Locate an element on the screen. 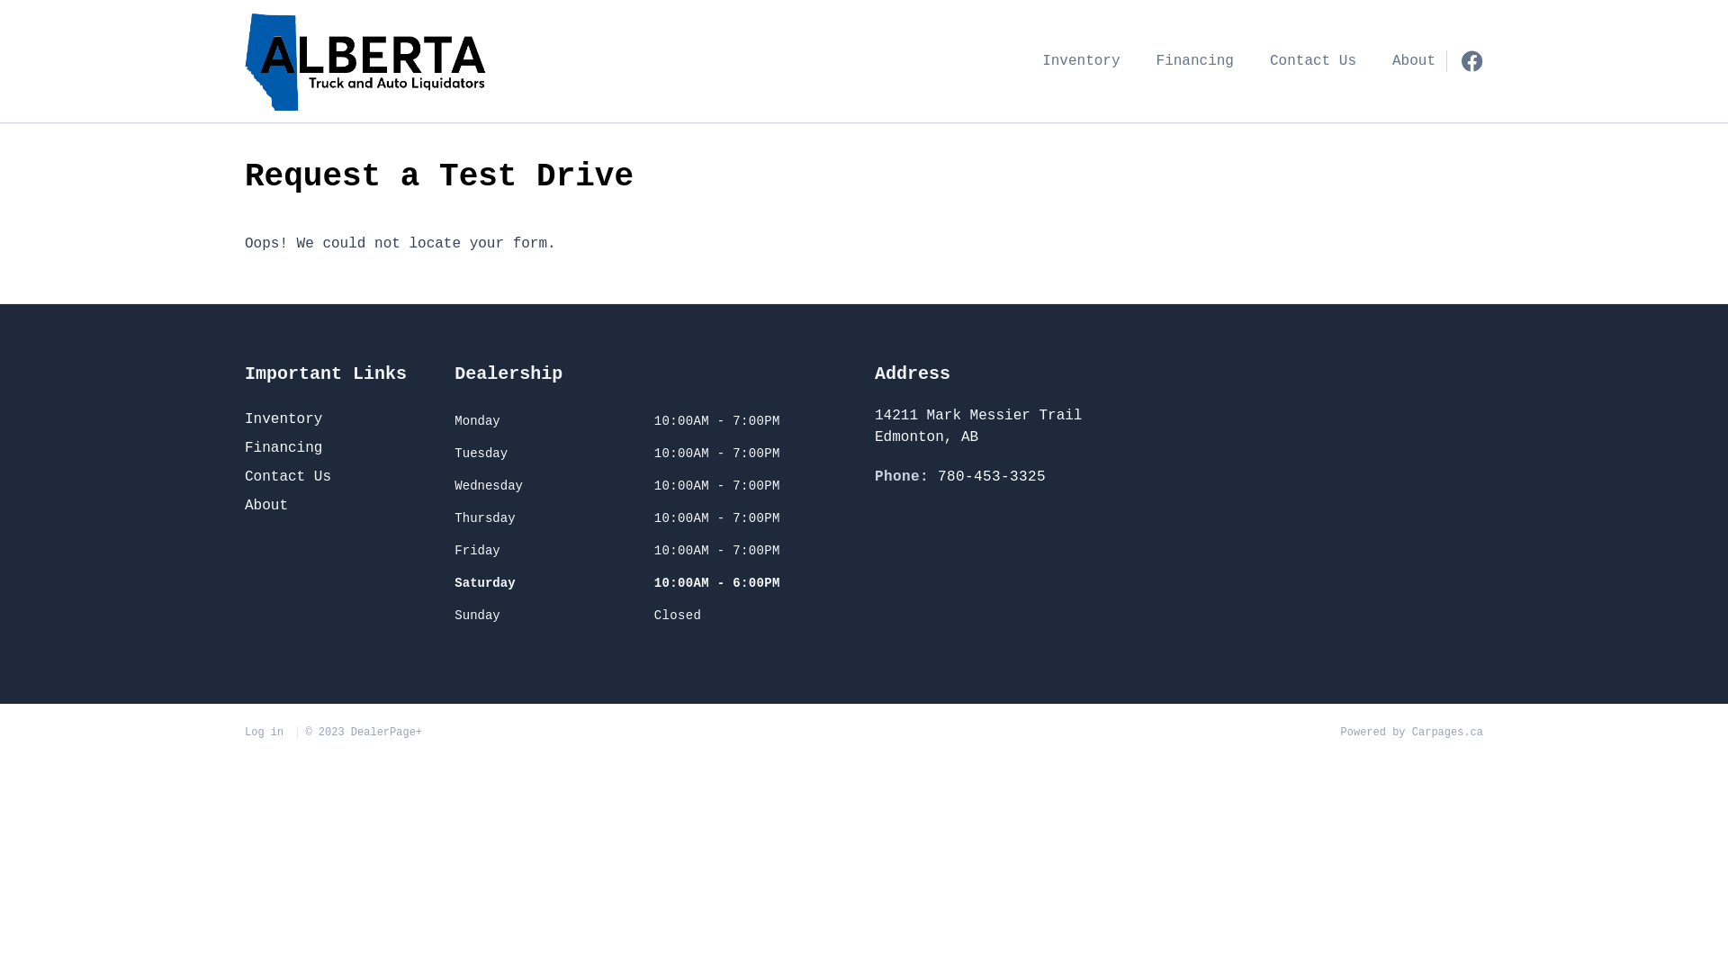 The width and height of the screenshot is (1728, 972). About is located at coordinates (1414, 61).